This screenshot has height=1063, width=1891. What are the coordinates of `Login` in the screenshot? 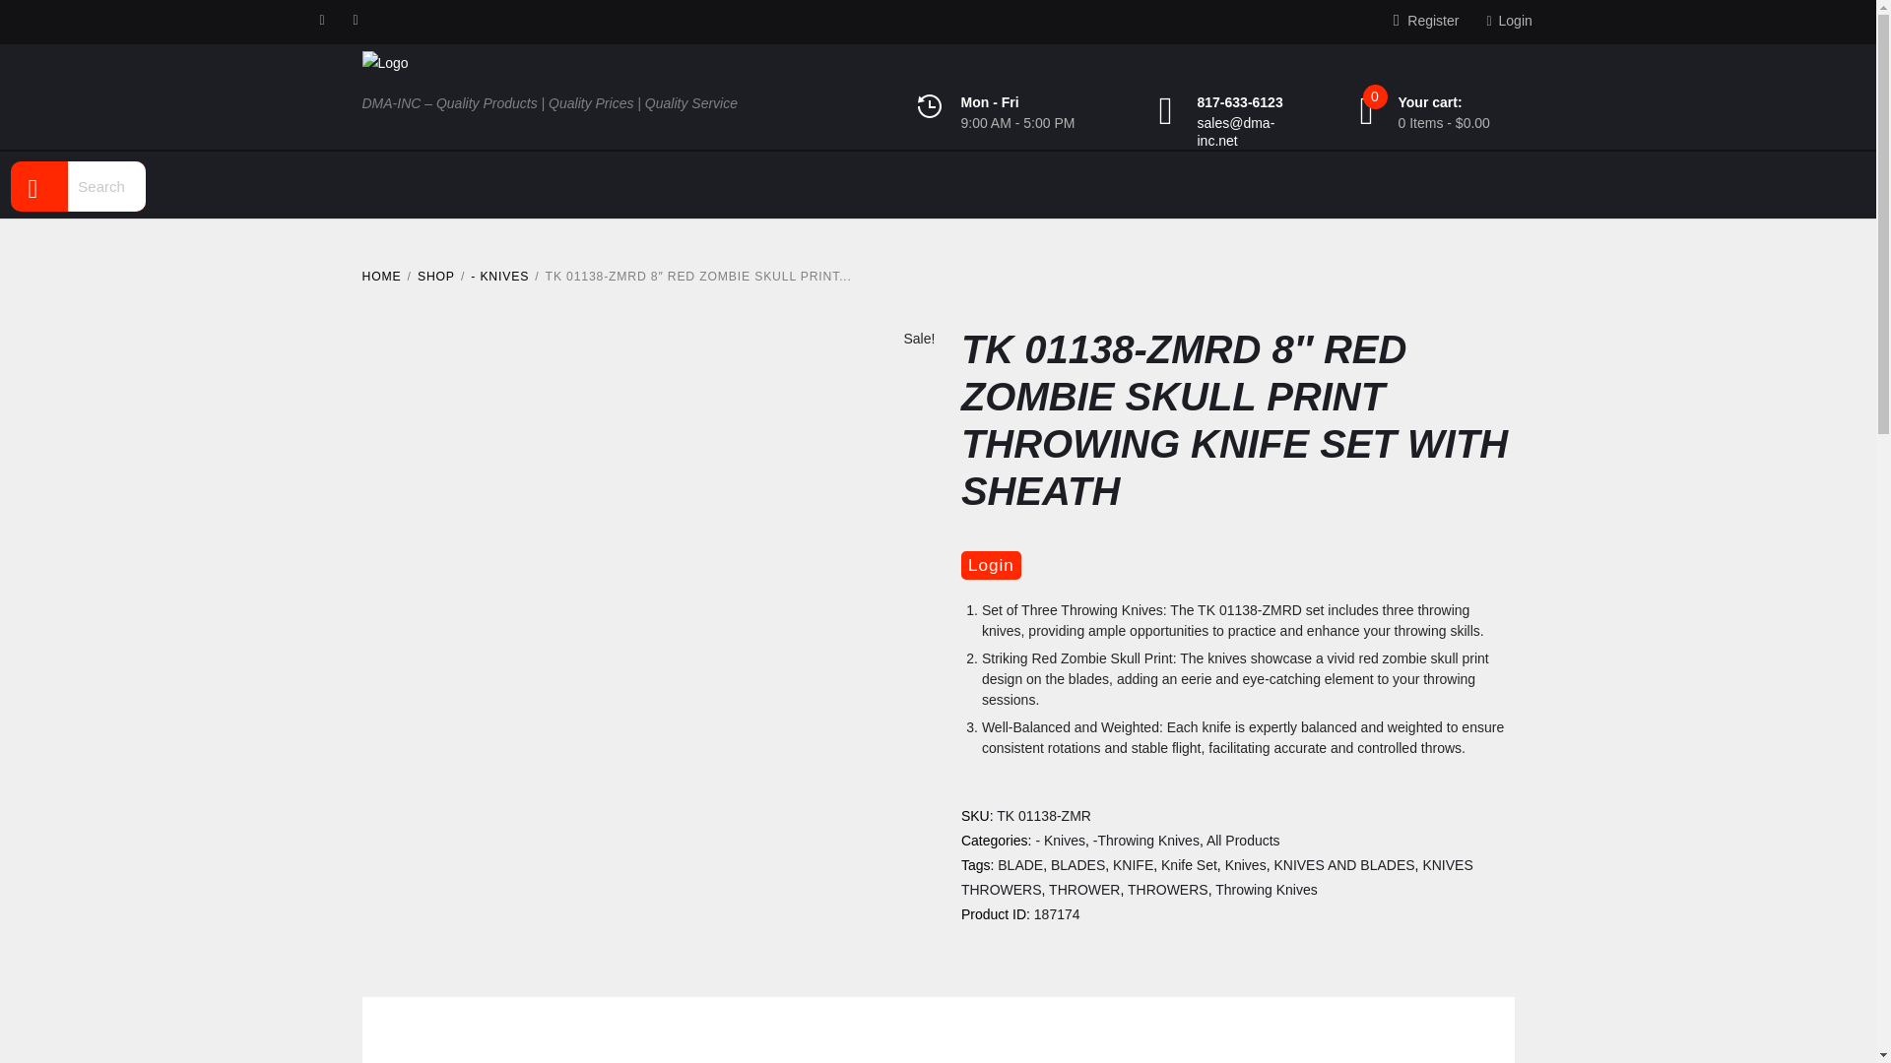 It's located at (1509, 22).